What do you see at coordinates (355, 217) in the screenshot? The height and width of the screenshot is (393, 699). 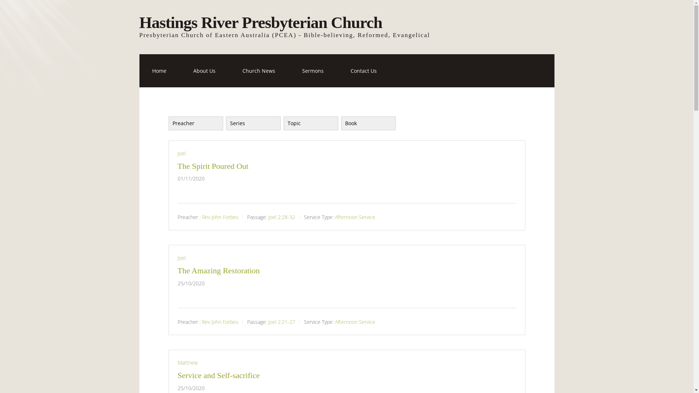 I see `Afternoon Service` at bounding box center [355, 217].